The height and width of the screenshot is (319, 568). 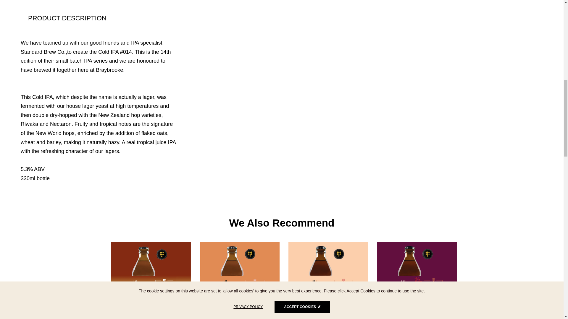 What do you see at coordinates (67, 18) in the screenshot?
I see `PRODUCT DESCRIPTION` at bounding box center [67, 18].